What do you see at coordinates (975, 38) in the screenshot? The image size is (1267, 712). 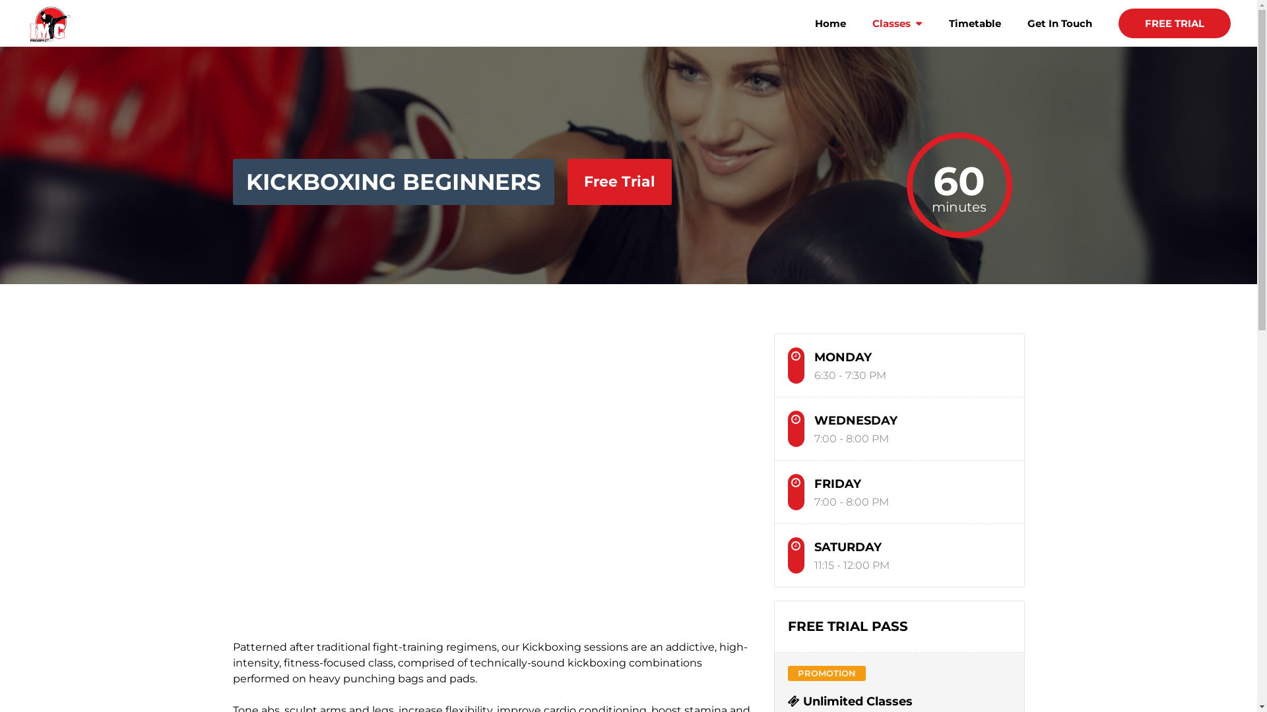 I see `Timetable` at bounding box center [975, 38].